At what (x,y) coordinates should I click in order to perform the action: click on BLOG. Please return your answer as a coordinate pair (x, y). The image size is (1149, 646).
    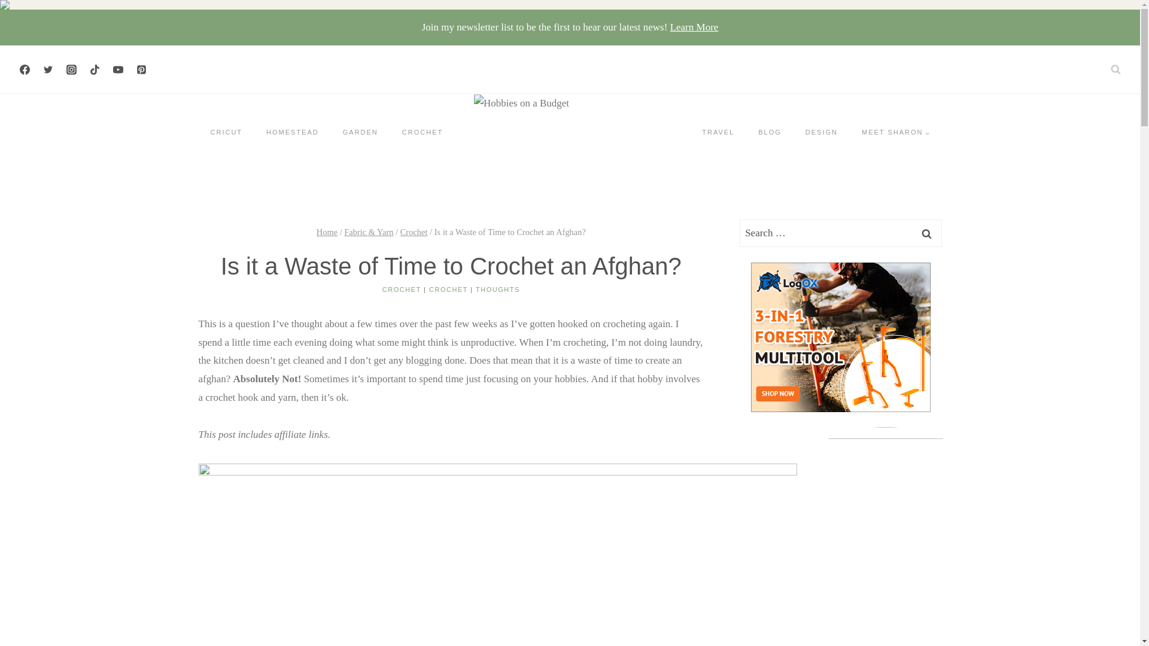
    Looking at the image, I should click on (770, 133).